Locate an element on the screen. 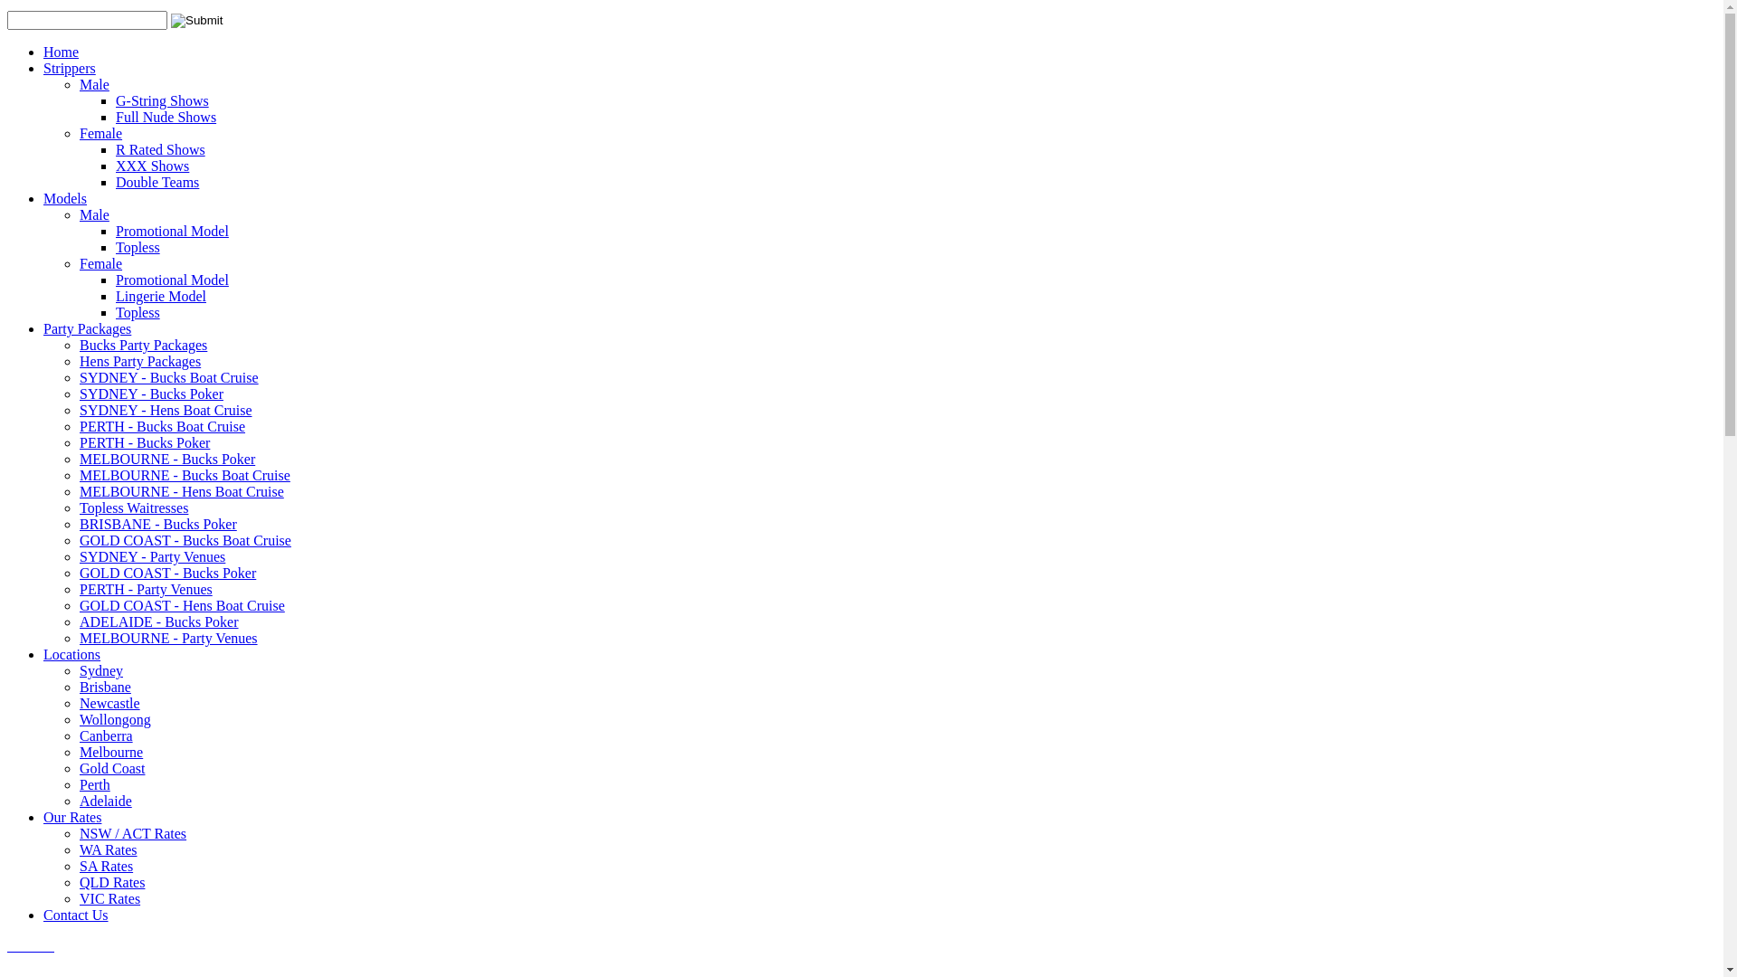  Party Packages is located at coordinates (87, 329).